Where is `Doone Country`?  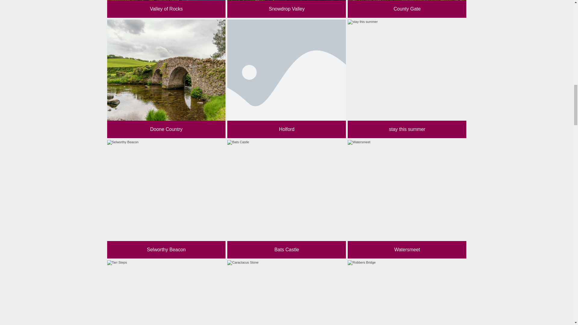
Doone Country is located at coordinates (166, 79).